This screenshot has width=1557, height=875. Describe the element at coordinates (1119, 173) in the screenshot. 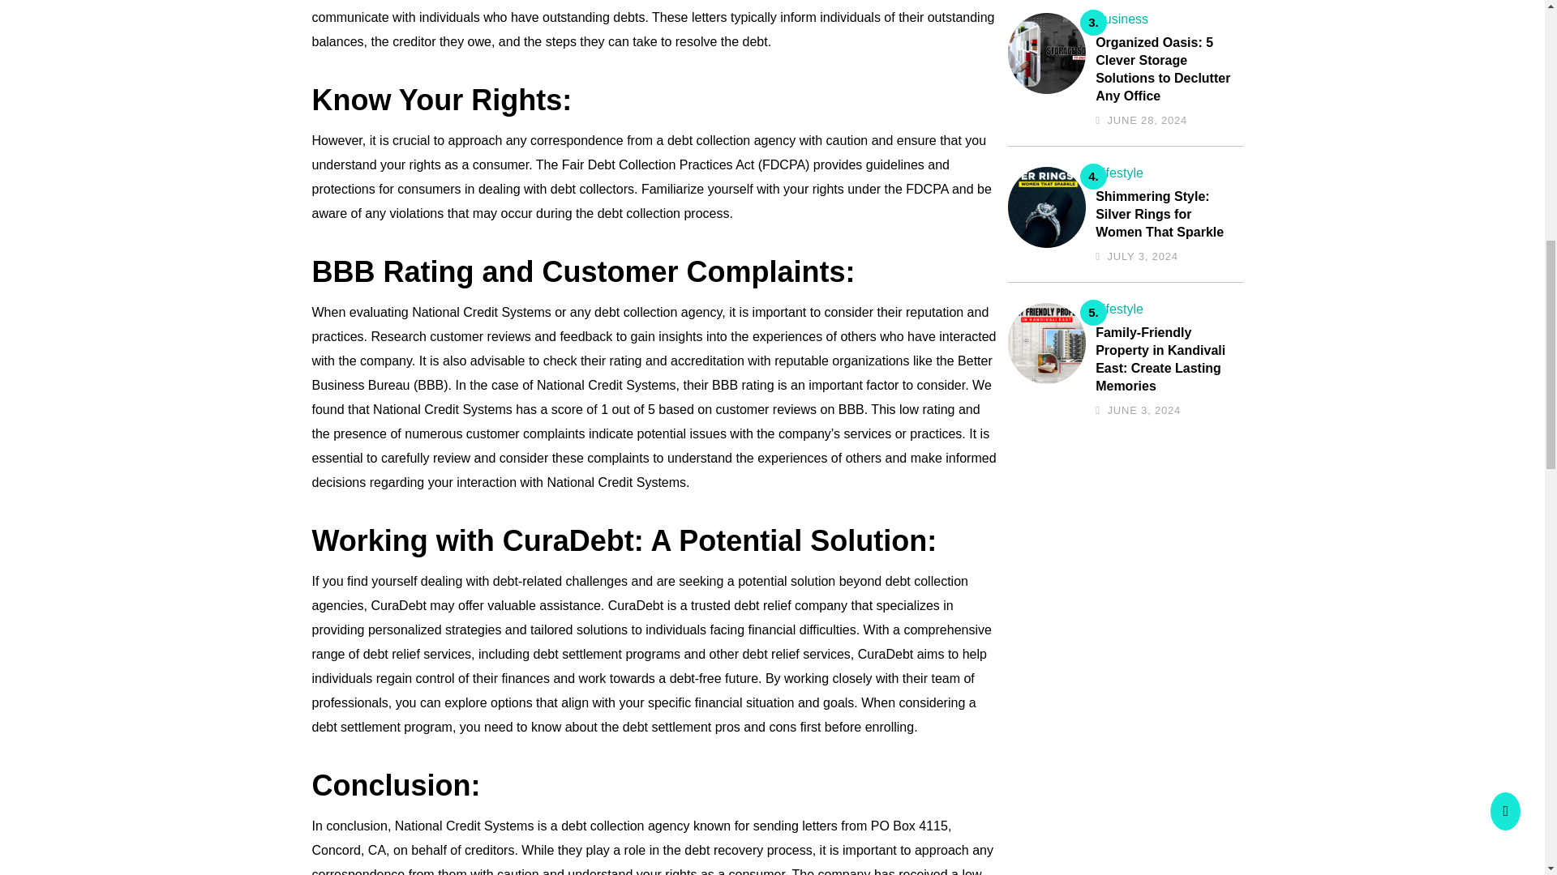

I see `Lifestyle` at that location.